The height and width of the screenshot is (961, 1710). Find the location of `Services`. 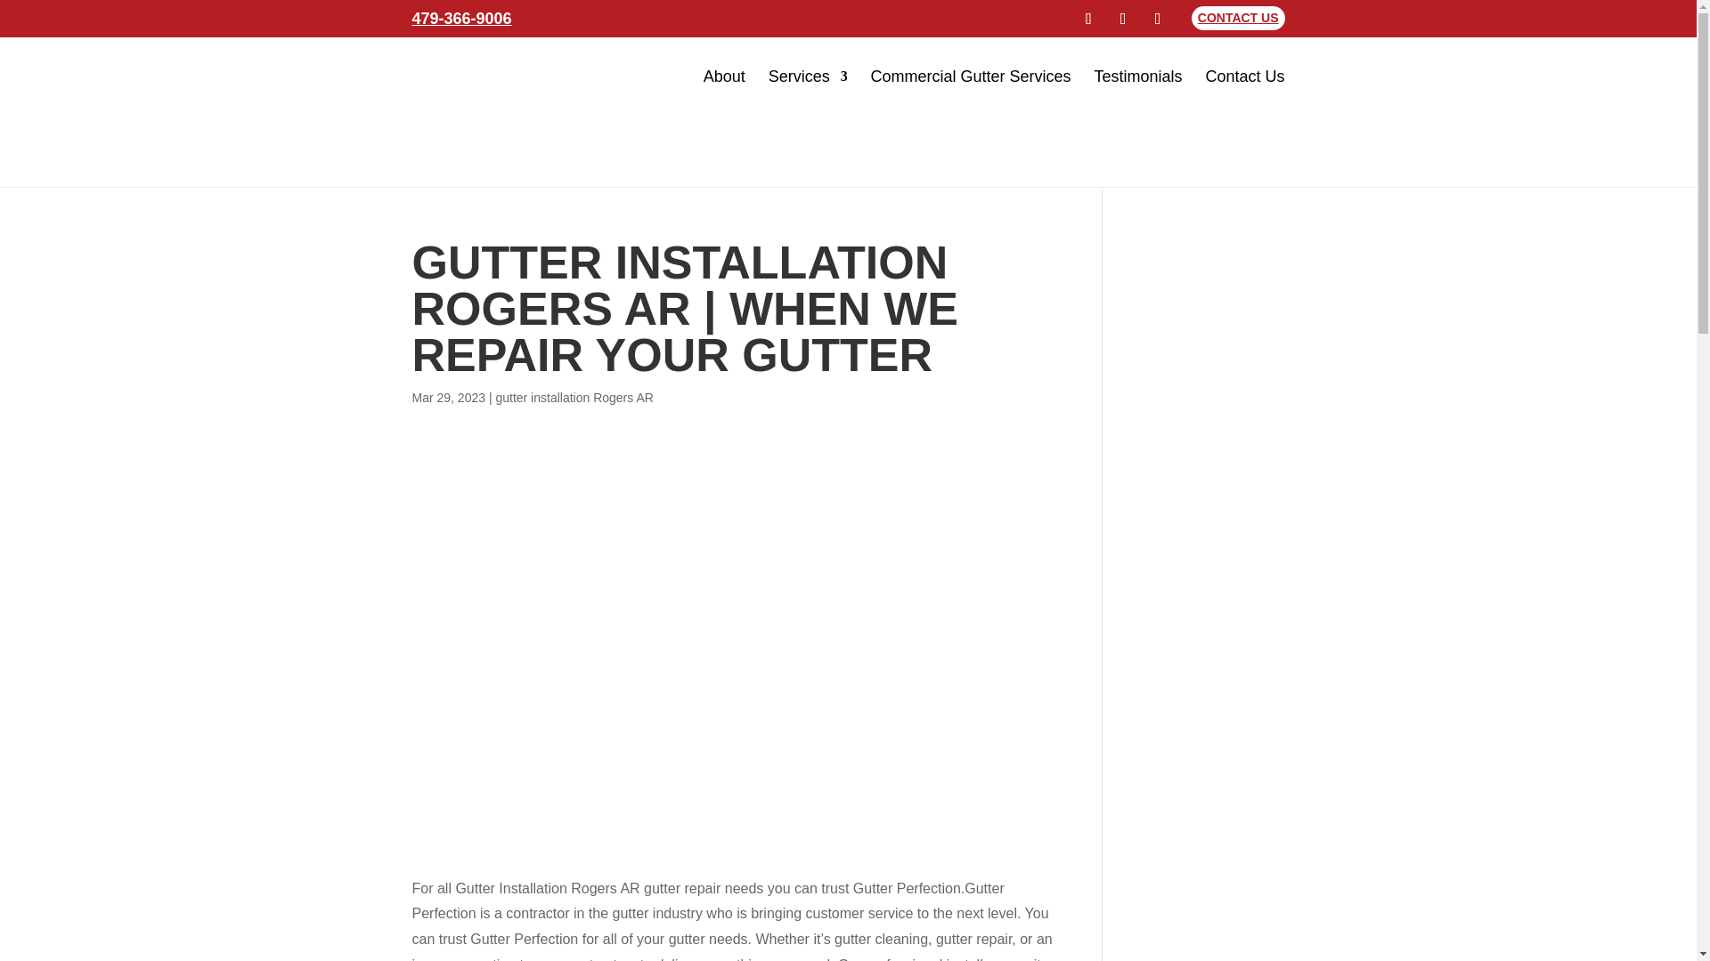

Services is located at coordinates (808, 76).